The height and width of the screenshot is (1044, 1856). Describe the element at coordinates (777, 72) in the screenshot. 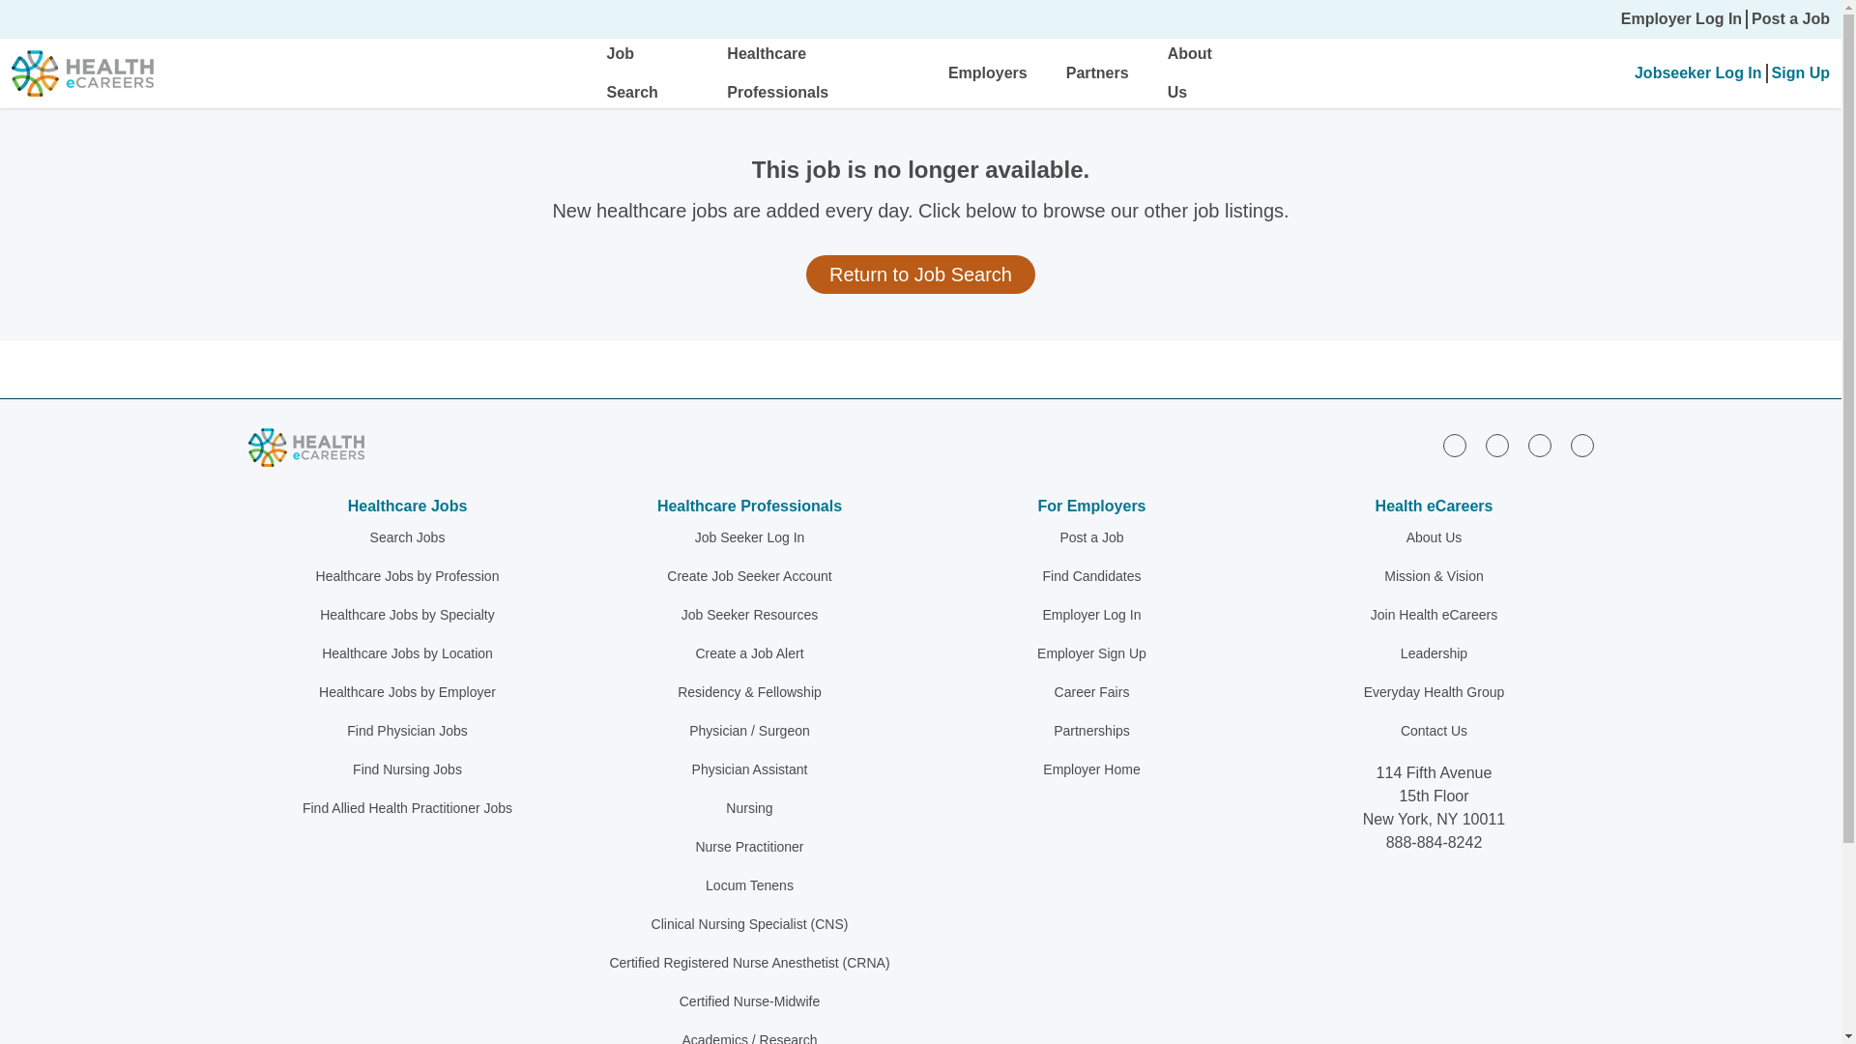

I see `Healthcare Professionals` at that location.